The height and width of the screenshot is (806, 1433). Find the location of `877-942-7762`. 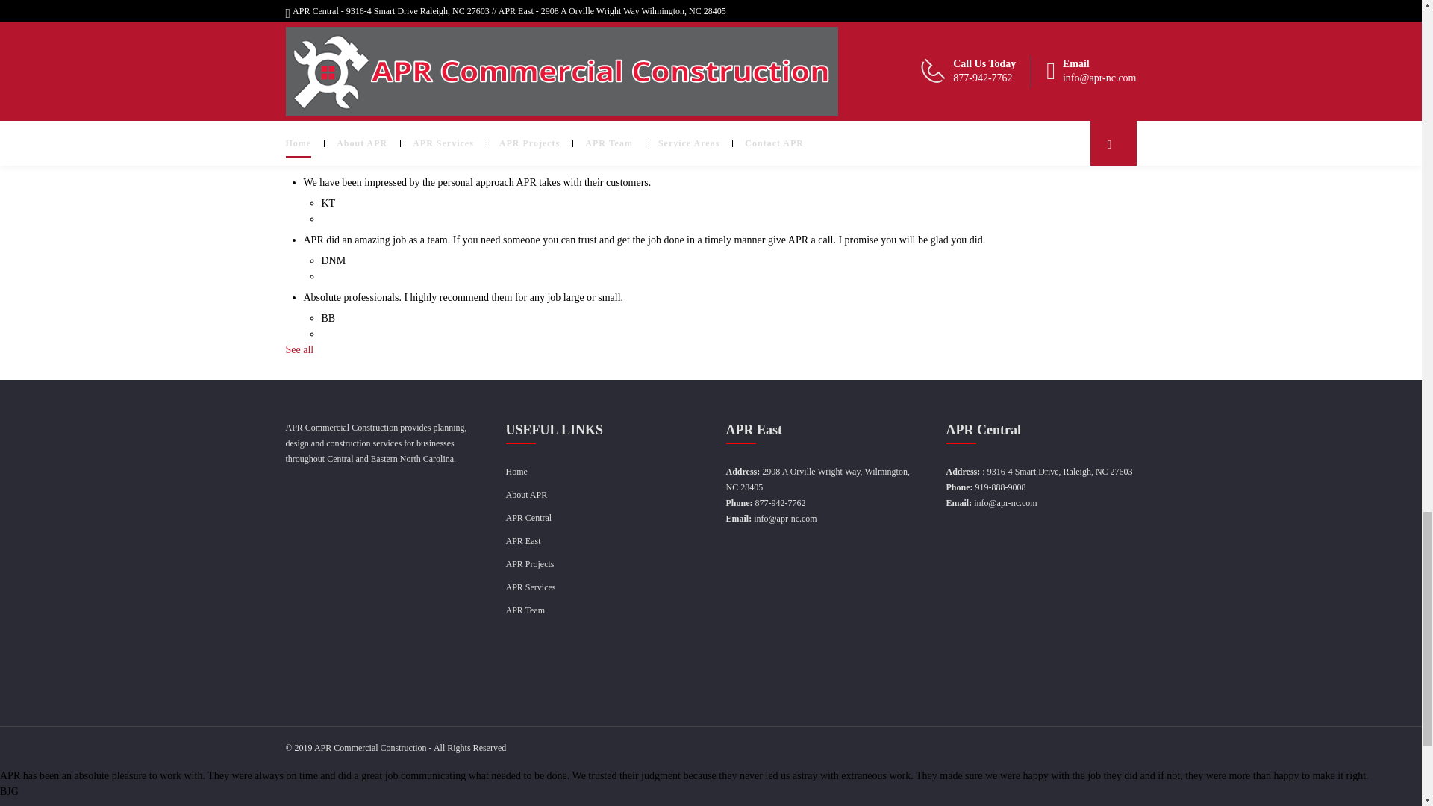

877-942-7762 is located at coordinates (780, 503).